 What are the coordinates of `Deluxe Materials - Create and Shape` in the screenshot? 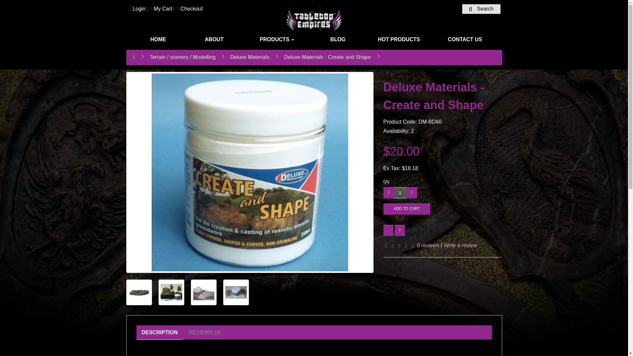 It's located at (171, 292).